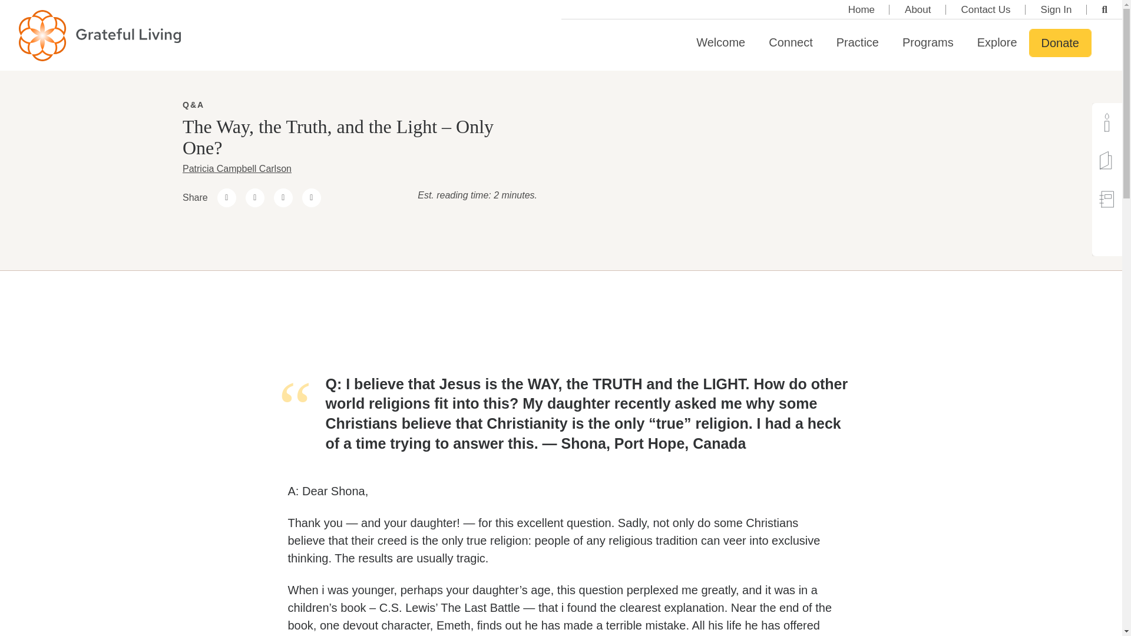 Image resolution: width=1131 pixels, height=636 pixels. I want to click on Practice, so click(858, 42).